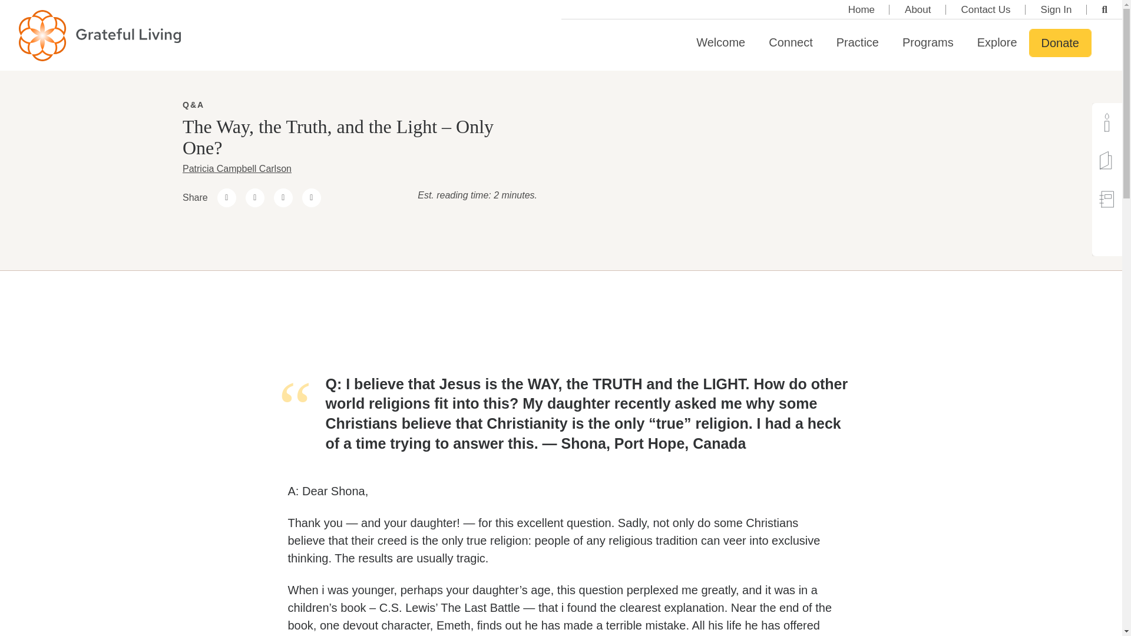 Image resolution: width=1131 pixels, height=636 pixels. I want to click on Practice, so click(858, 42).